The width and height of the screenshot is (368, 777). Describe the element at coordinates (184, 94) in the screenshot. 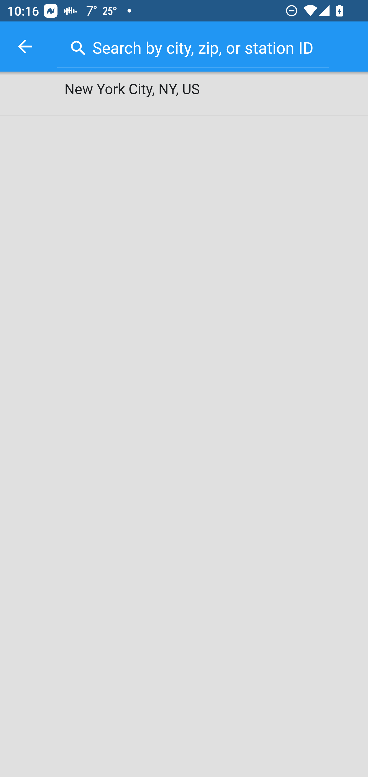

I see `New York City, NY, US` at that location.